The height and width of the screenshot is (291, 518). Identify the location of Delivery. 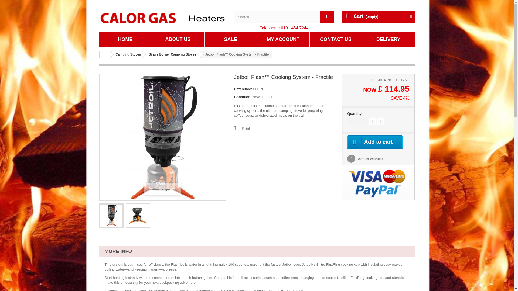
(388, 39).